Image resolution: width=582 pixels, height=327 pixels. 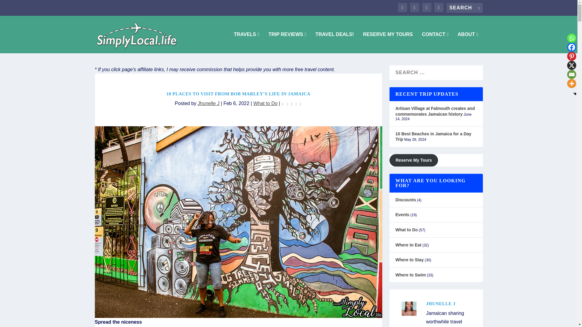 I want to click on TRAVELS, so click(x=246, y=42).